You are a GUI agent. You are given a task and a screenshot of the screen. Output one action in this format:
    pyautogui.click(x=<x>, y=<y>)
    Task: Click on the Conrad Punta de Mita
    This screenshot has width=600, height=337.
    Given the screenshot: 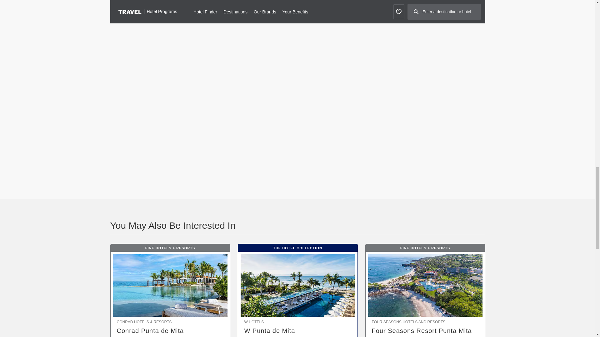 What is the action you would take?
    pyautogui.click(x=170, y=331)
    